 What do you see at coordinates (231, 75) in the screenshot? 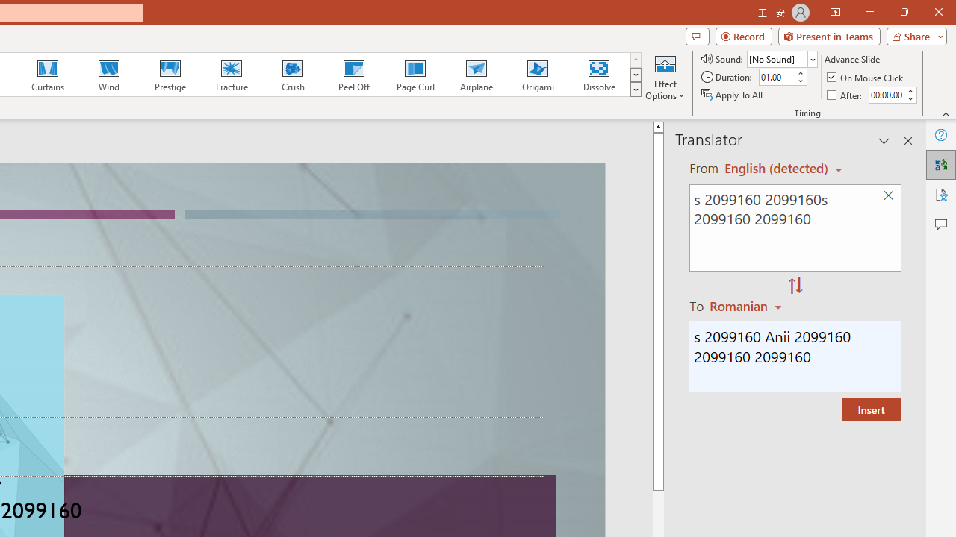
I see `Fracture` at bounding box center [231, 75].